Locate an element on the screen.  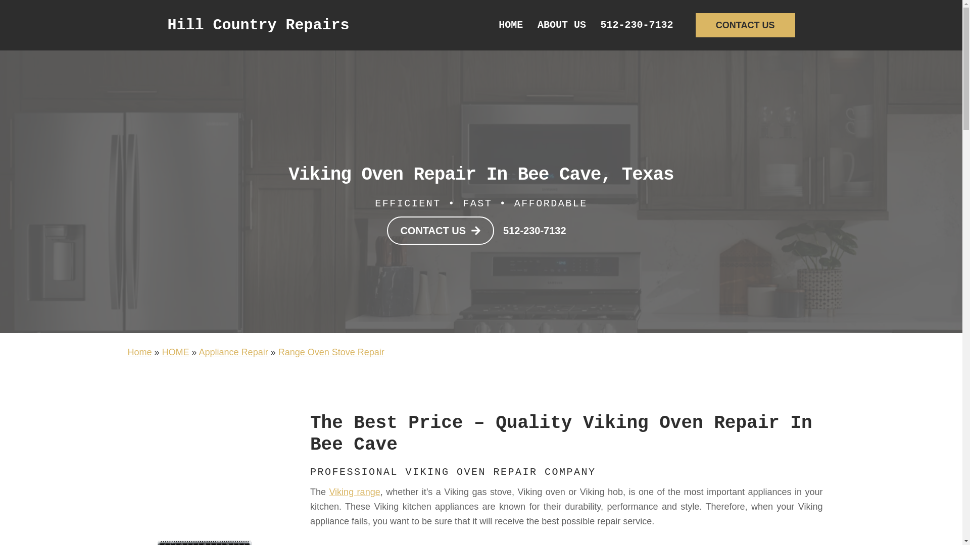
Range Oven Stove Repair is located at coordinates (331, 352).